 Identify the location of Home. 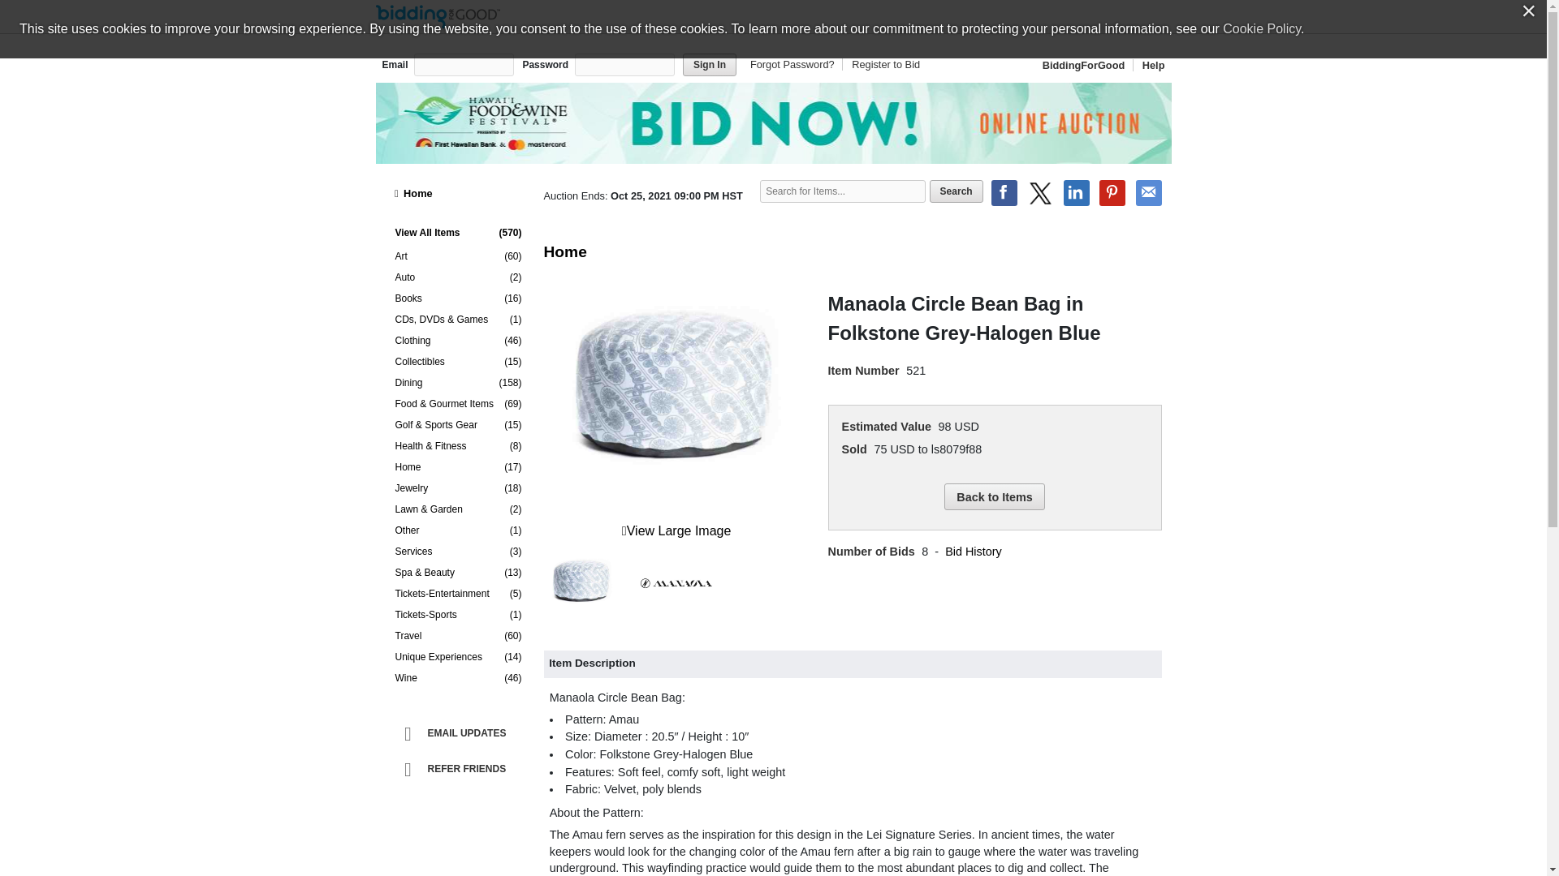
(458, 193).